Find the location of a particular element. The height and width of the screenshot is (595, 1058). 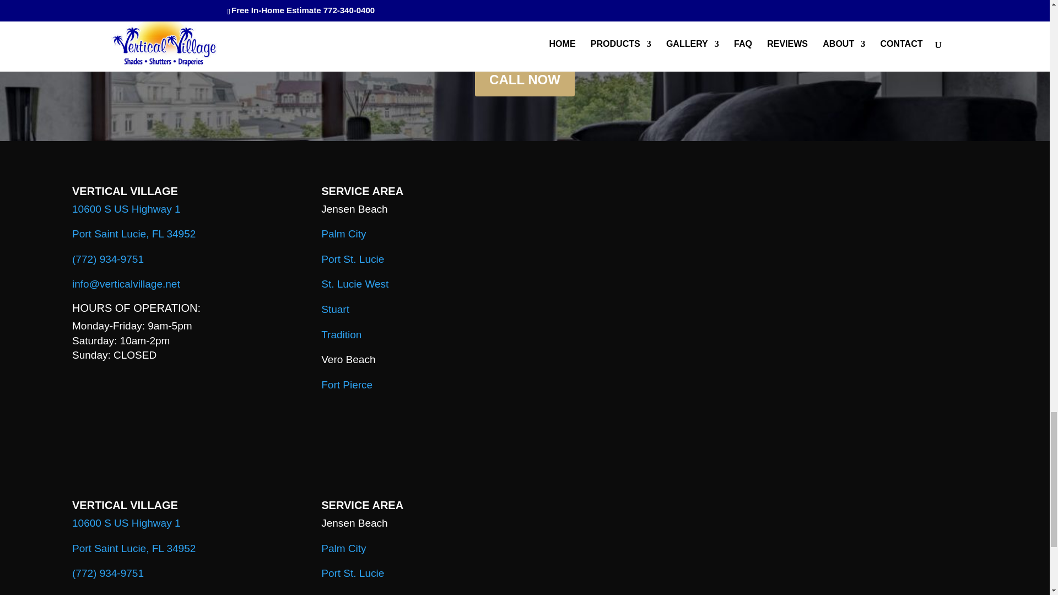

Port Saint Lucie, FL 34952 is located at coordinates (133, 234).